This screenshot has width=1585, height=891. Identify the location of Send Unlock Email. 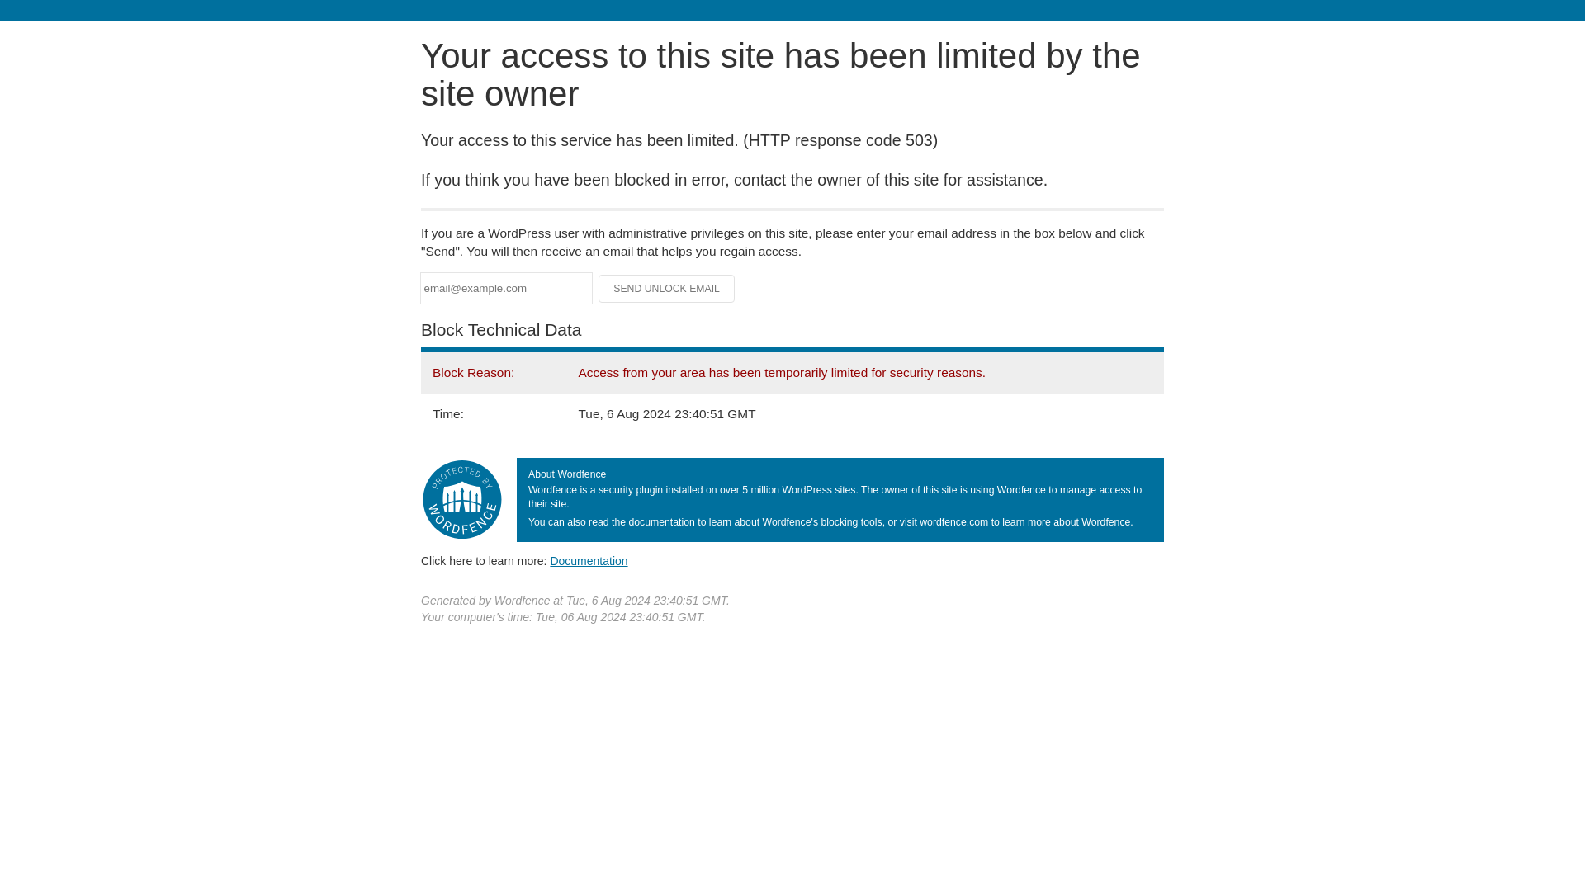
(667, 289).